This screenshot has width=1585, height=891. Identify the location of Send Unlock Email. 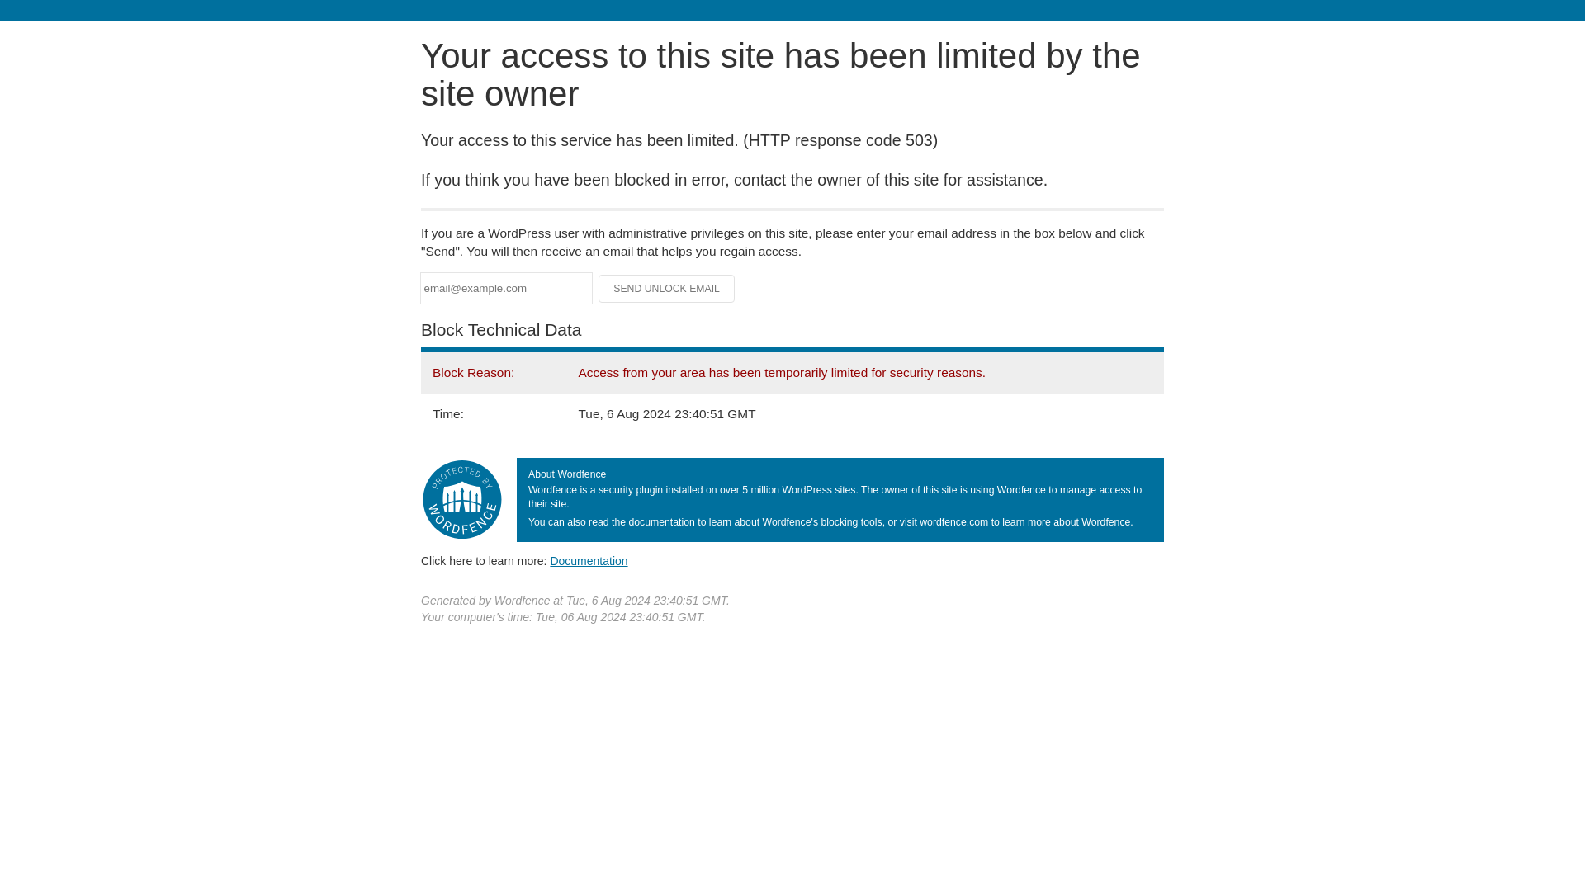
(667, 289).